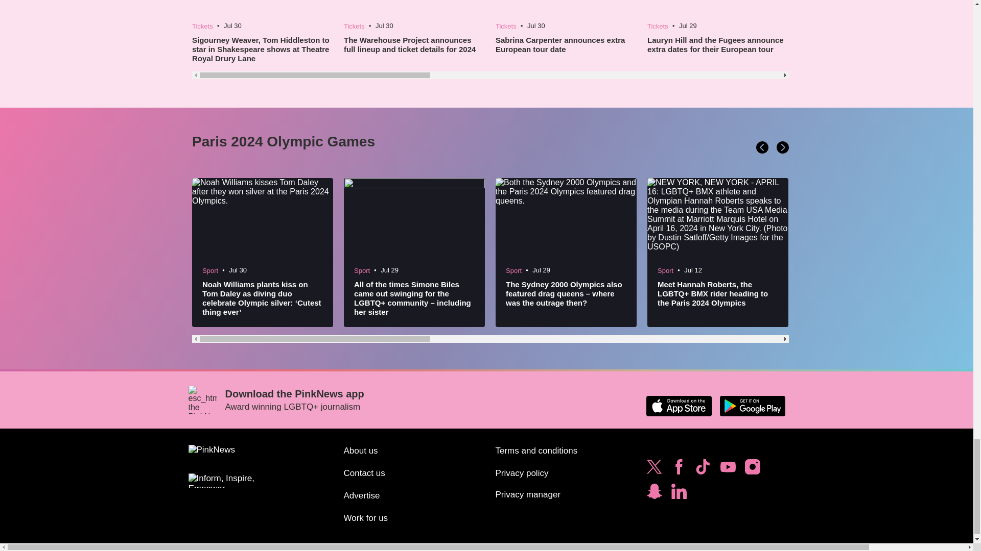  Describe the element at coordinates (679, 406) in the screenshot. I see `Download the PinkNews app on the Apple App Store` at that location.